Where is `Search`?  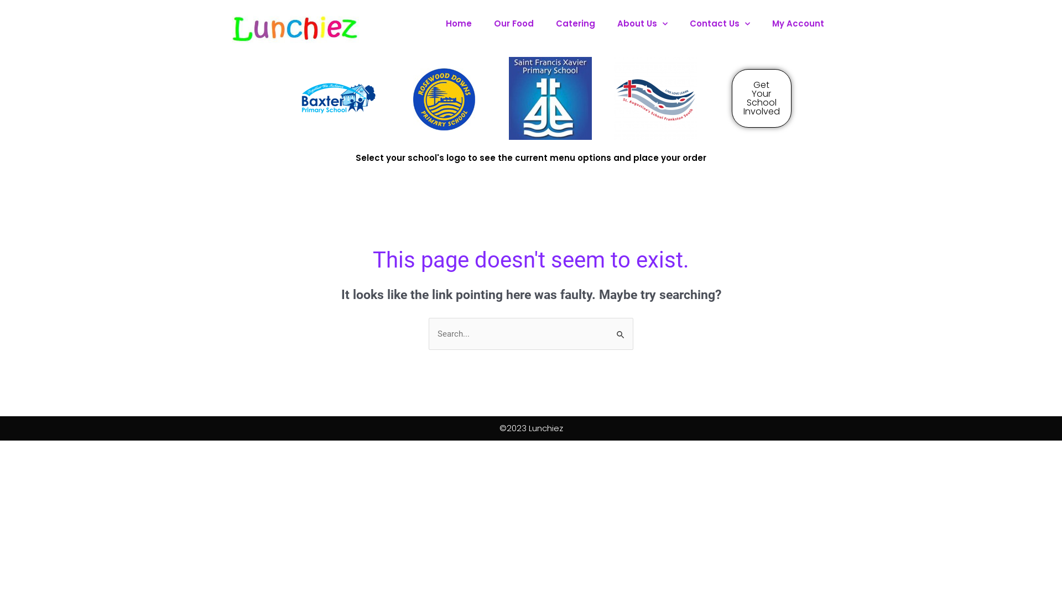 Search is located at coordinates (621, 329).